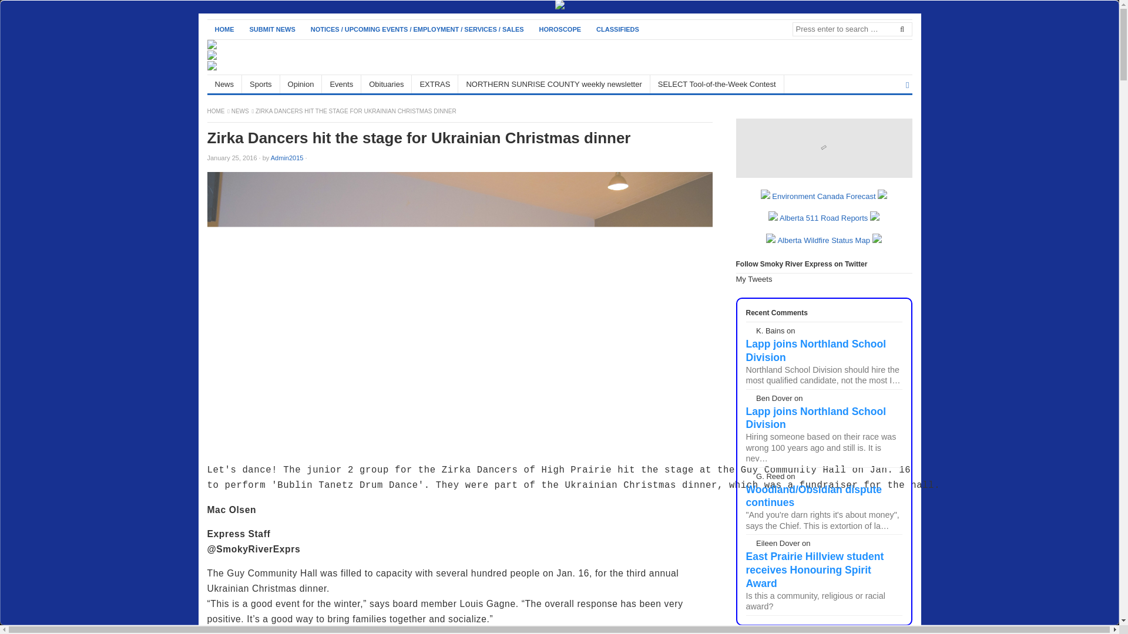 The height and width of the screenshot is (634, 1128). What do you see at coordinates (287, 158) in the screenshot?
I see `Admin2015` at bounding box center [287, 158].